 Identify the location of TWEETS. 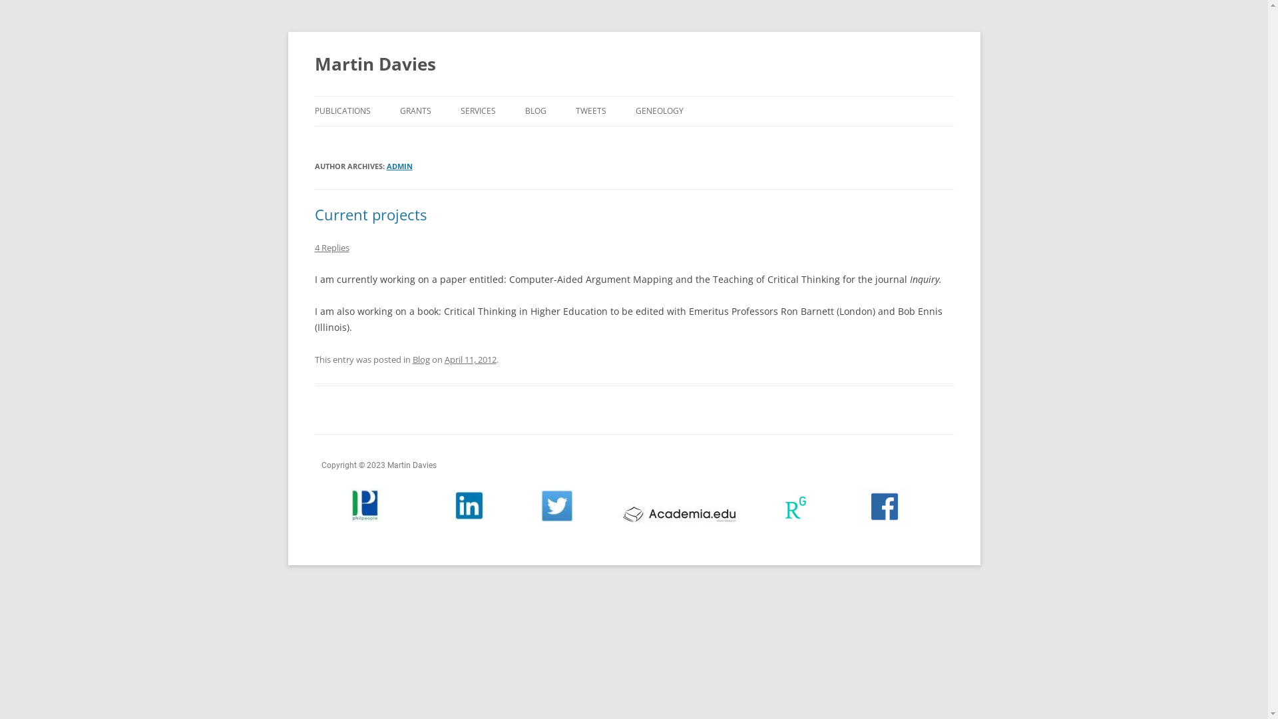
(590, 111).